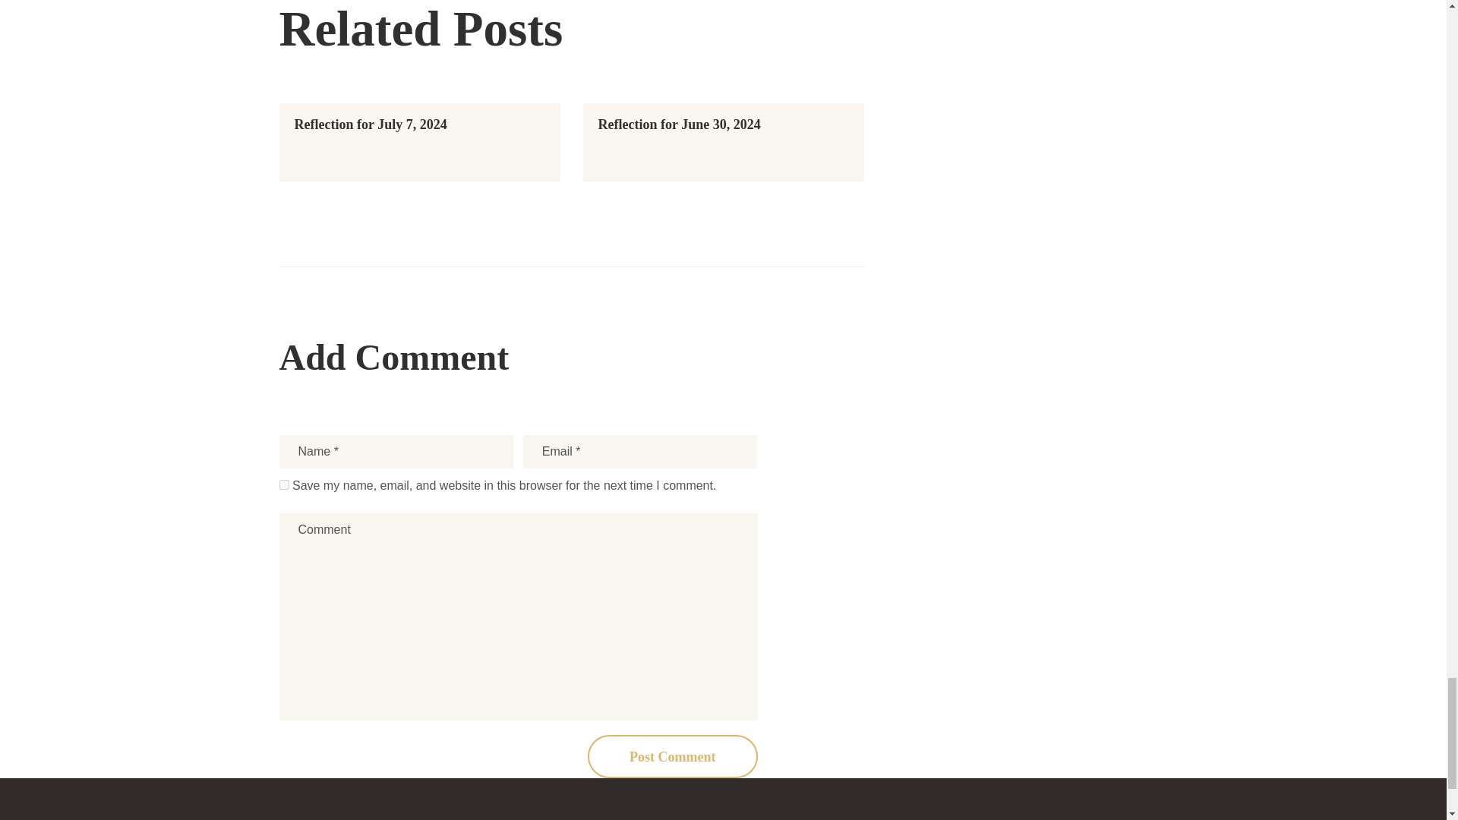  Describe the element at coordinates (673, 756) in the screenshot. I see `Post Comment` at that location.